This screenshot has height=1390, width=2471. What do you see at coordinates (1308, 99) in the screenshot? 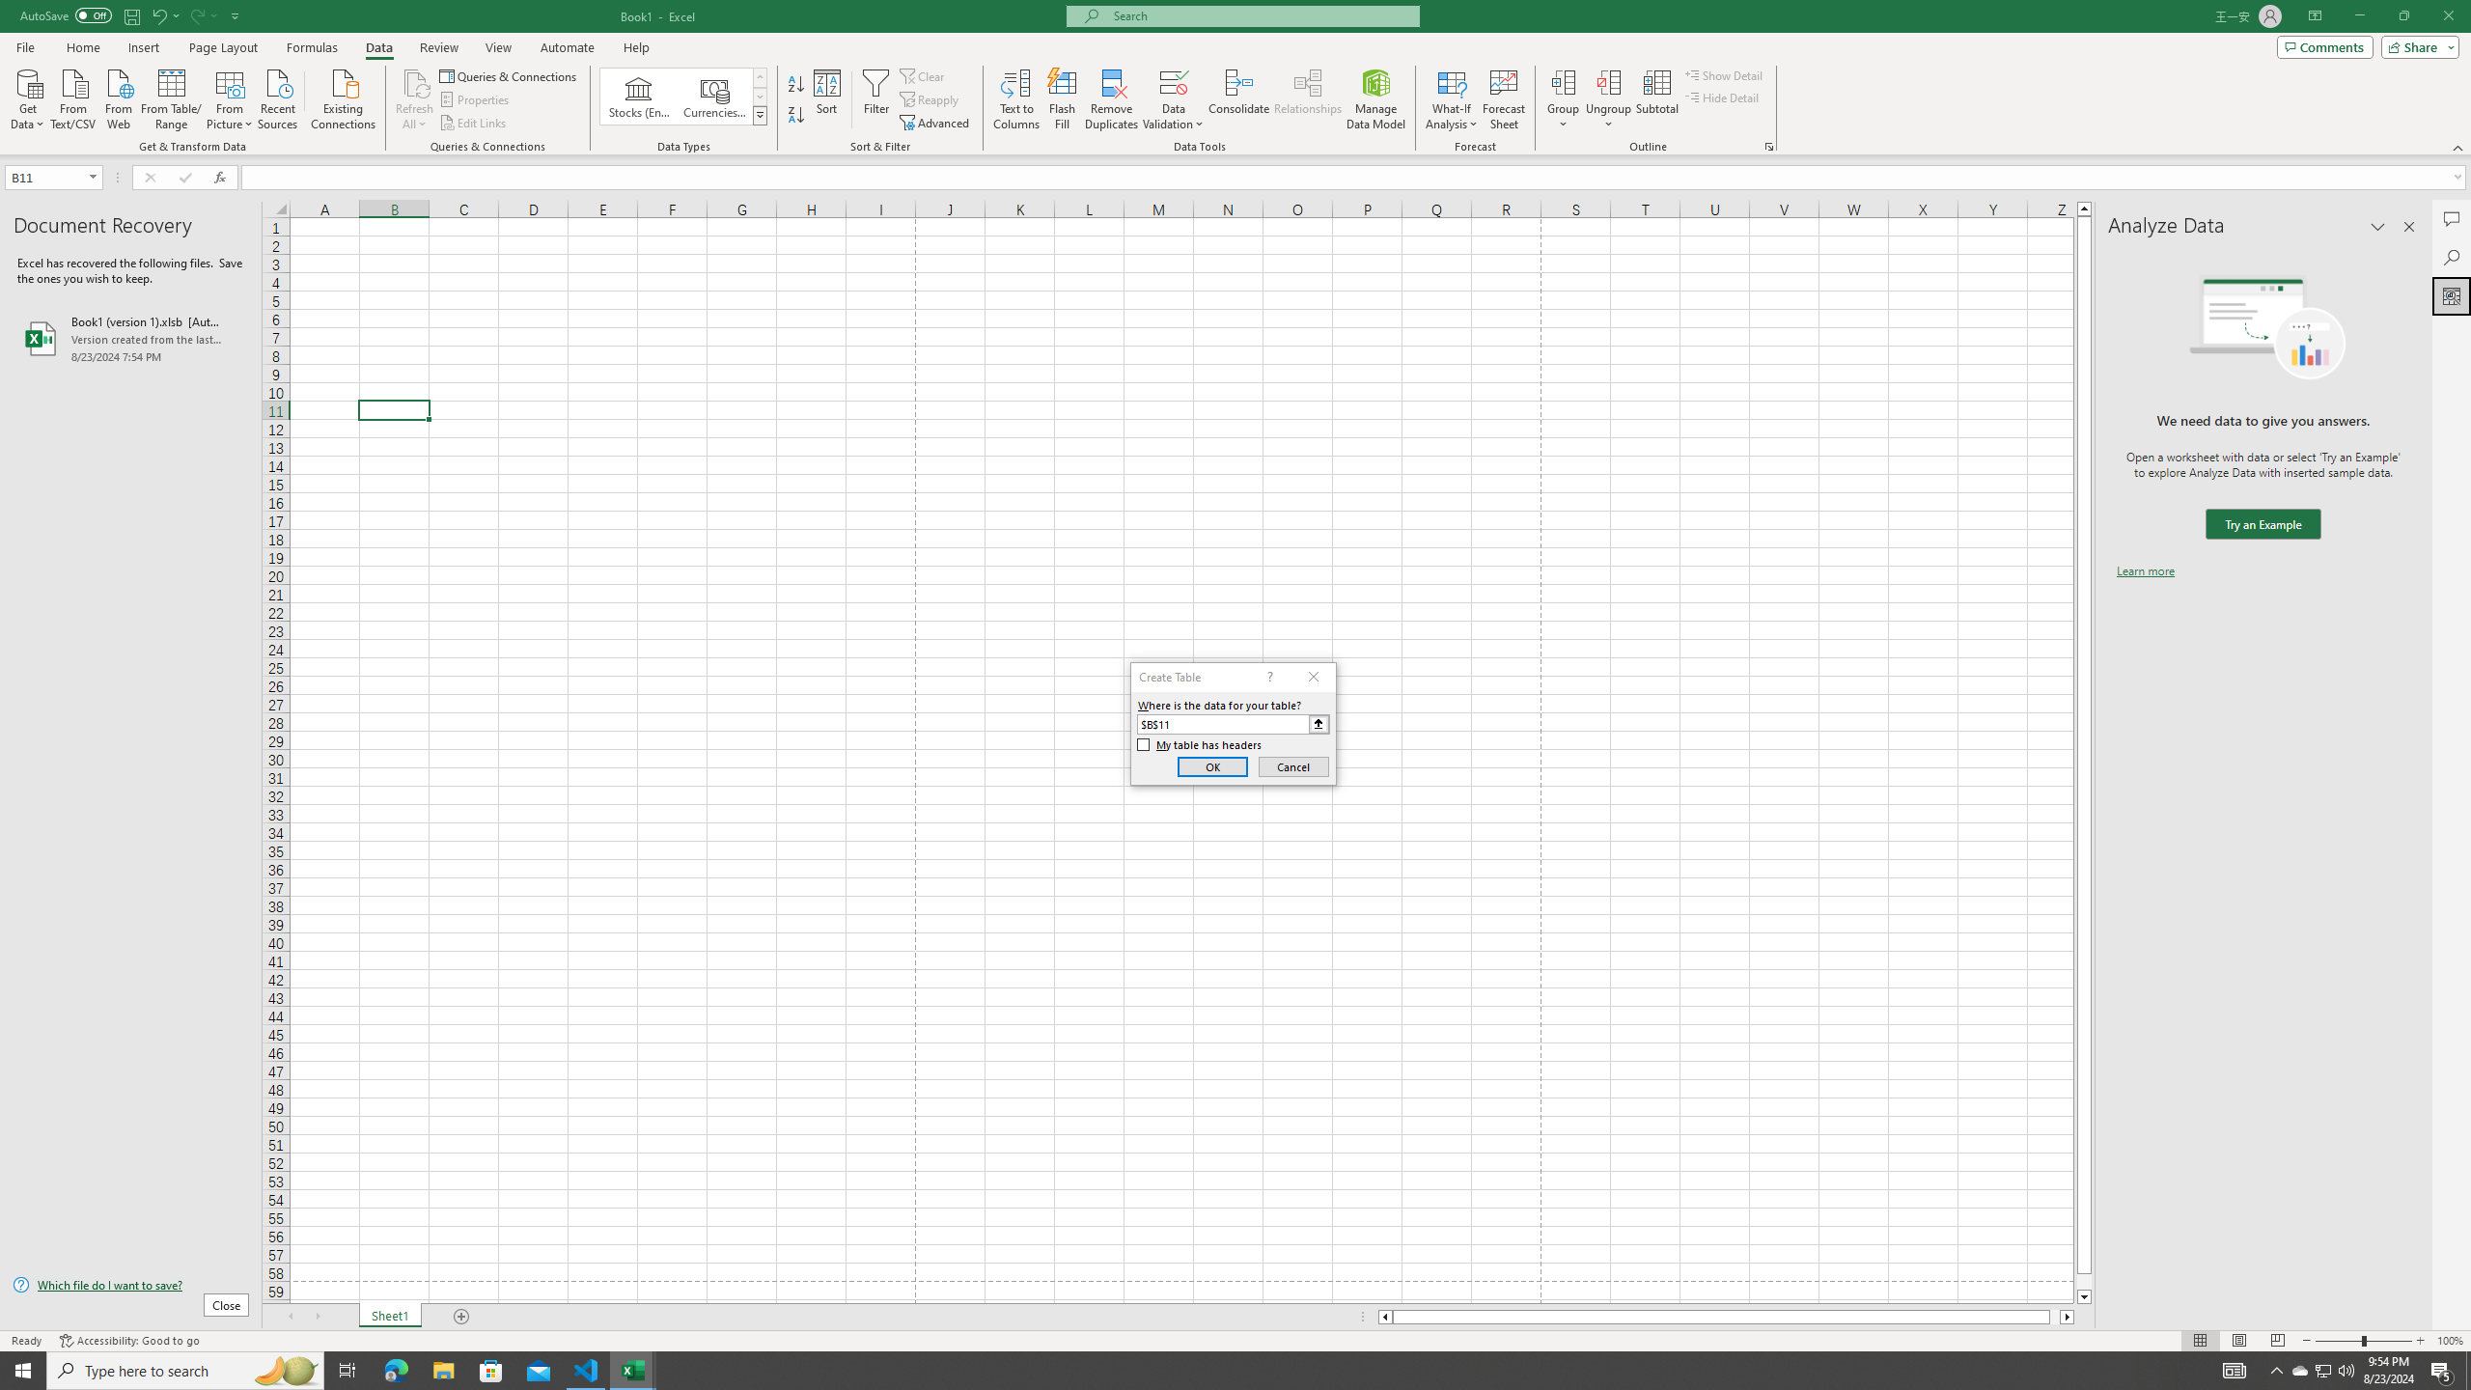
I see `Relationships` at bounding box center [1308, 99].